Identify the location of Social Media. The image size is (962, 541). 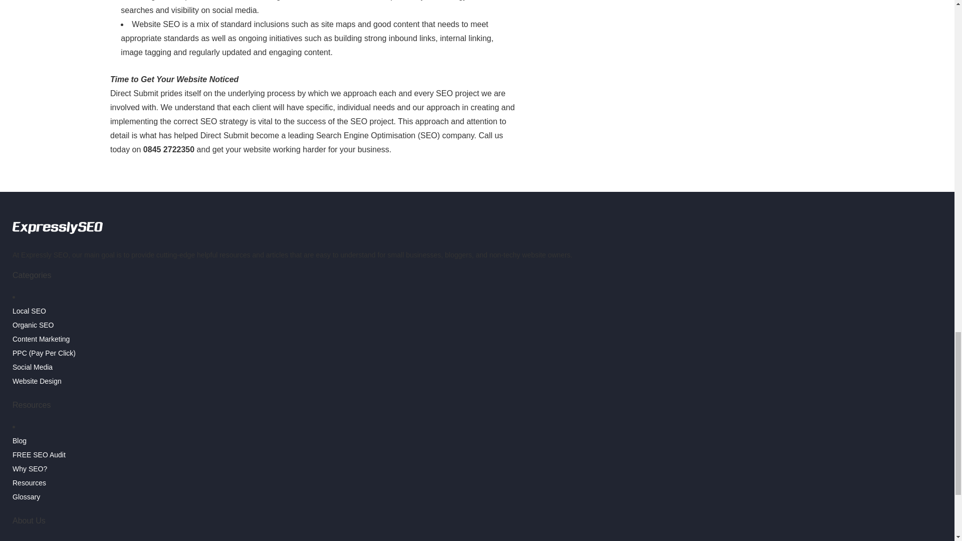
(32, 367).